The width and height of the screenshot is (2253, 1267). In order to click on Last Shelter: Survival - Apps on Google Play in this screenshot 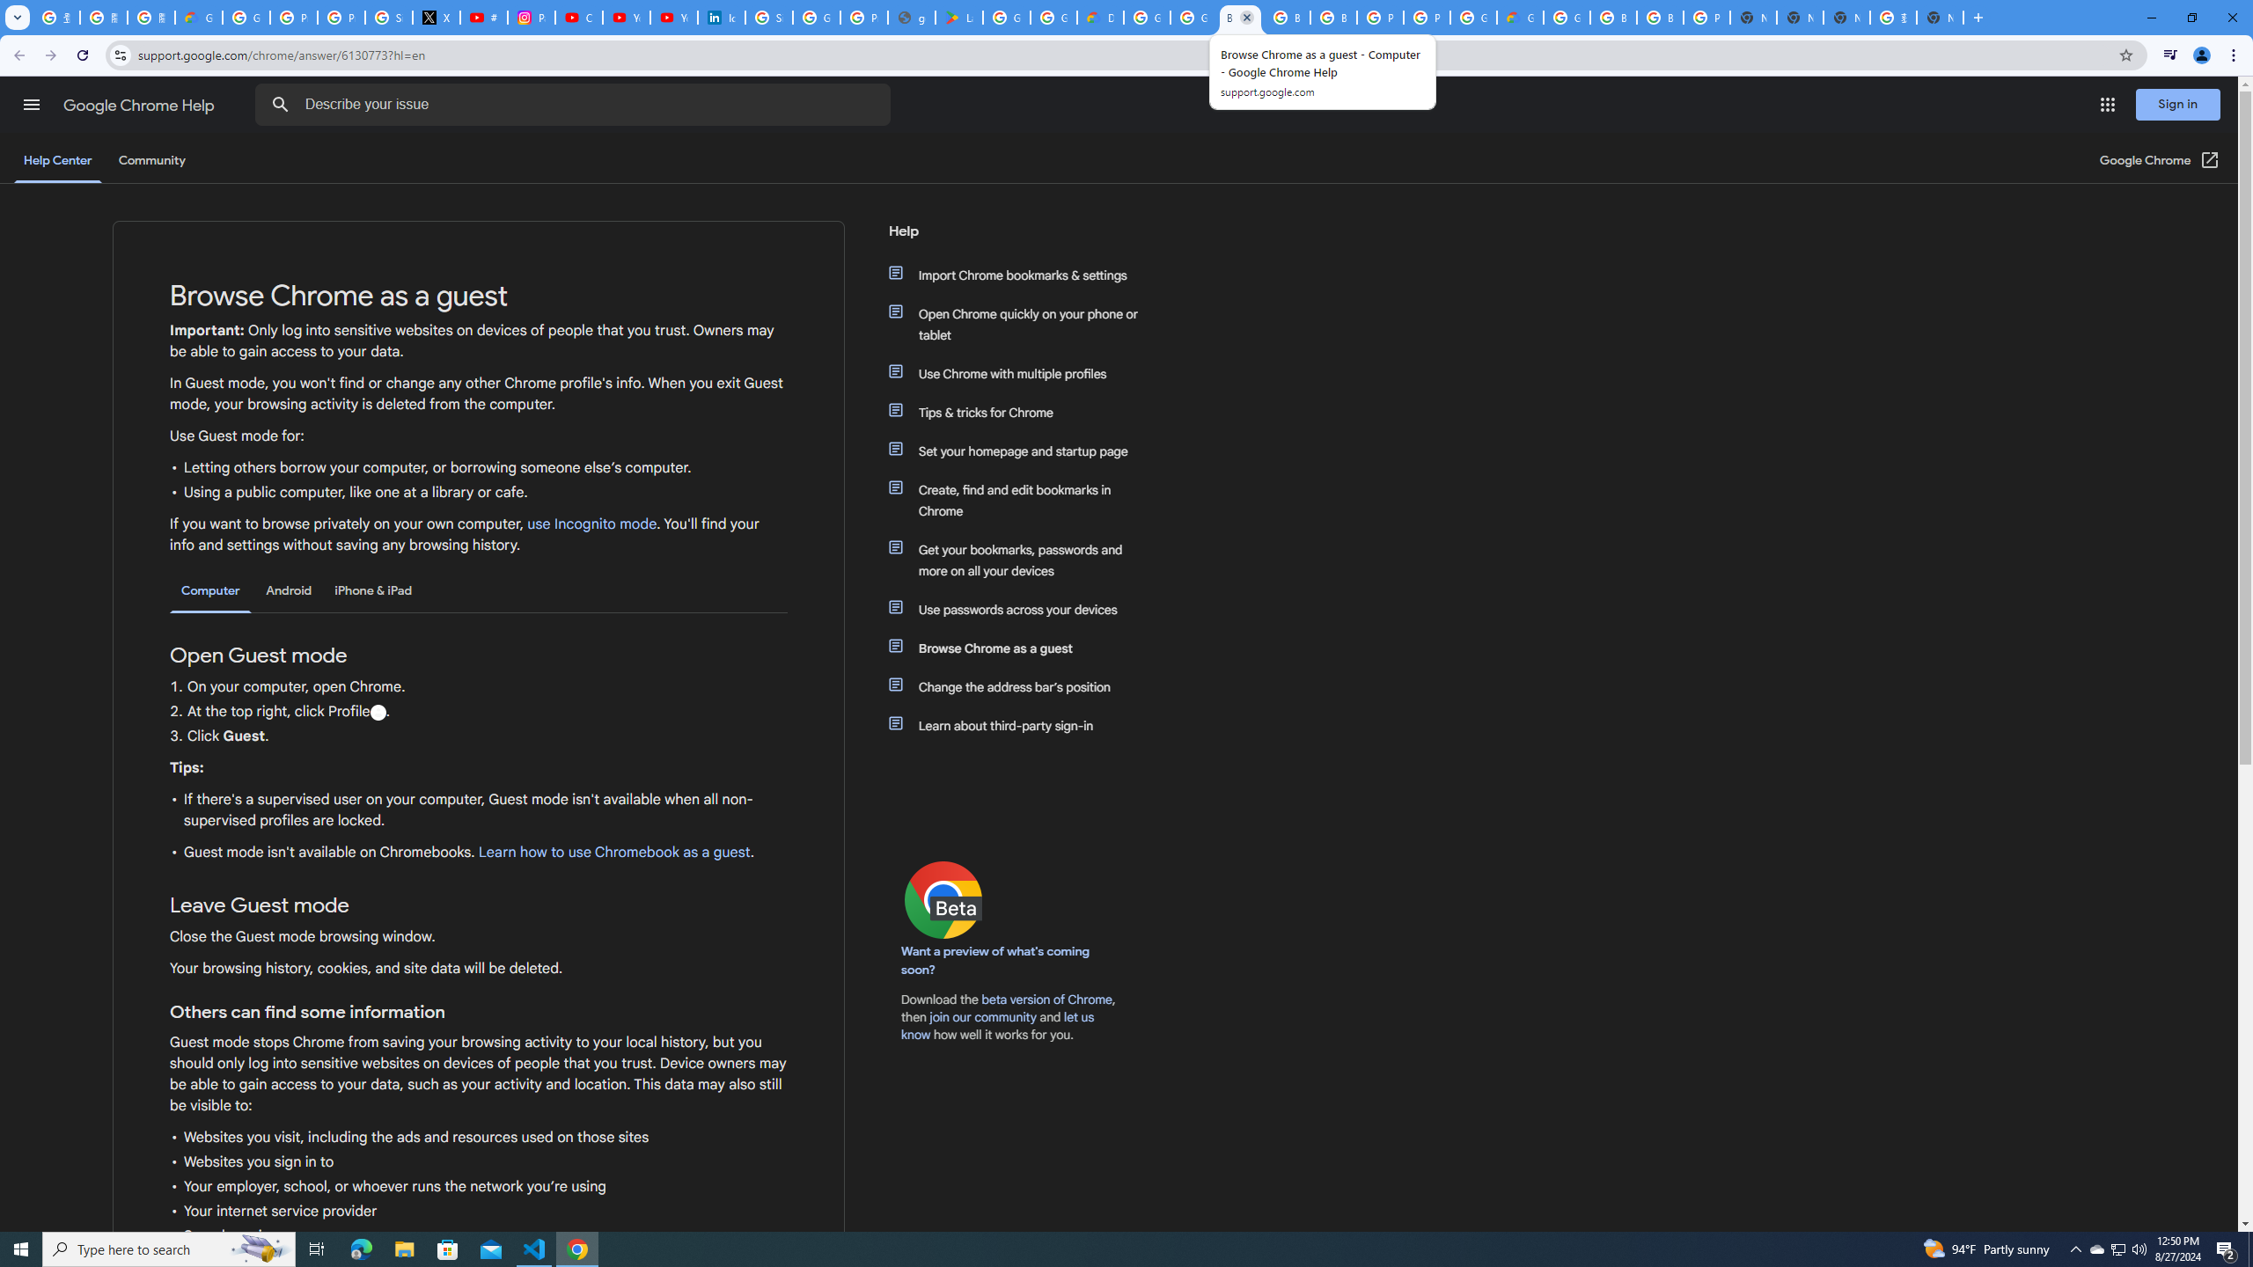, I will do `click(959, 18)`.